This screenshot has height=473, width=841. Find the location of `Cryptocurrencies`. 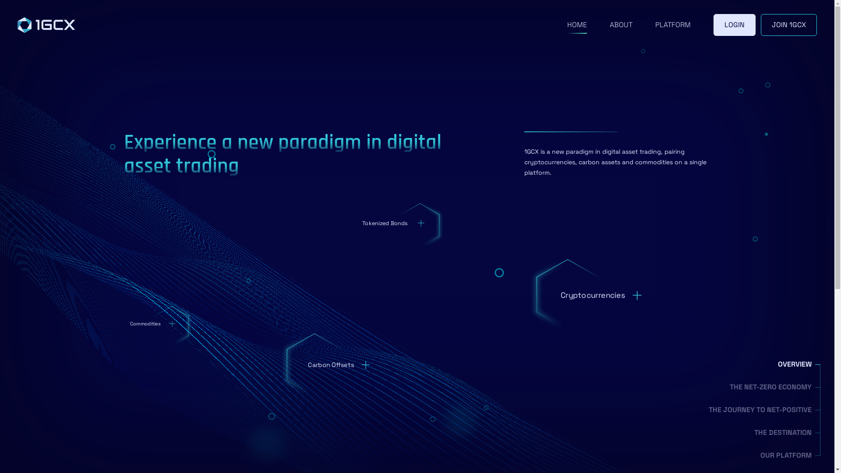

Cryptocurrencies is located at coordinates (611, 297).